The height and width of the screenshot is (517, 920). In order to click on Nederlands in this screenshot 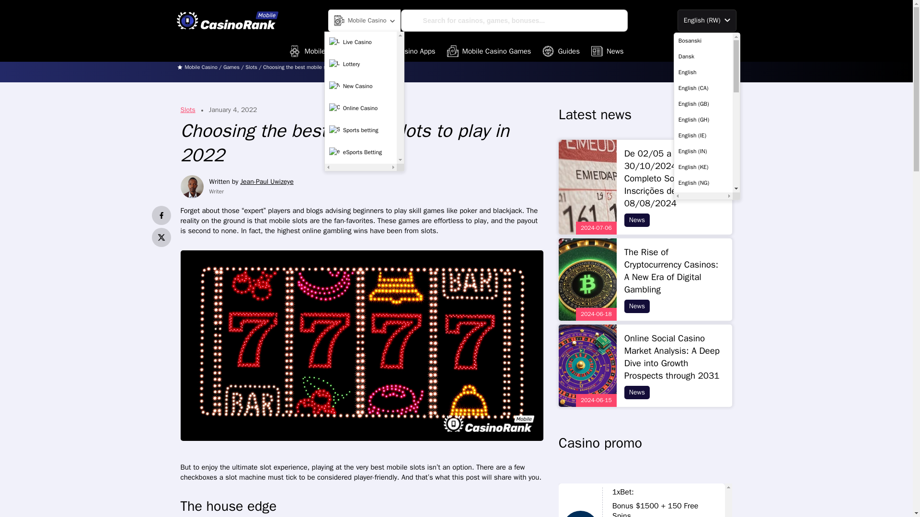, I will do `click(703, 309)`.